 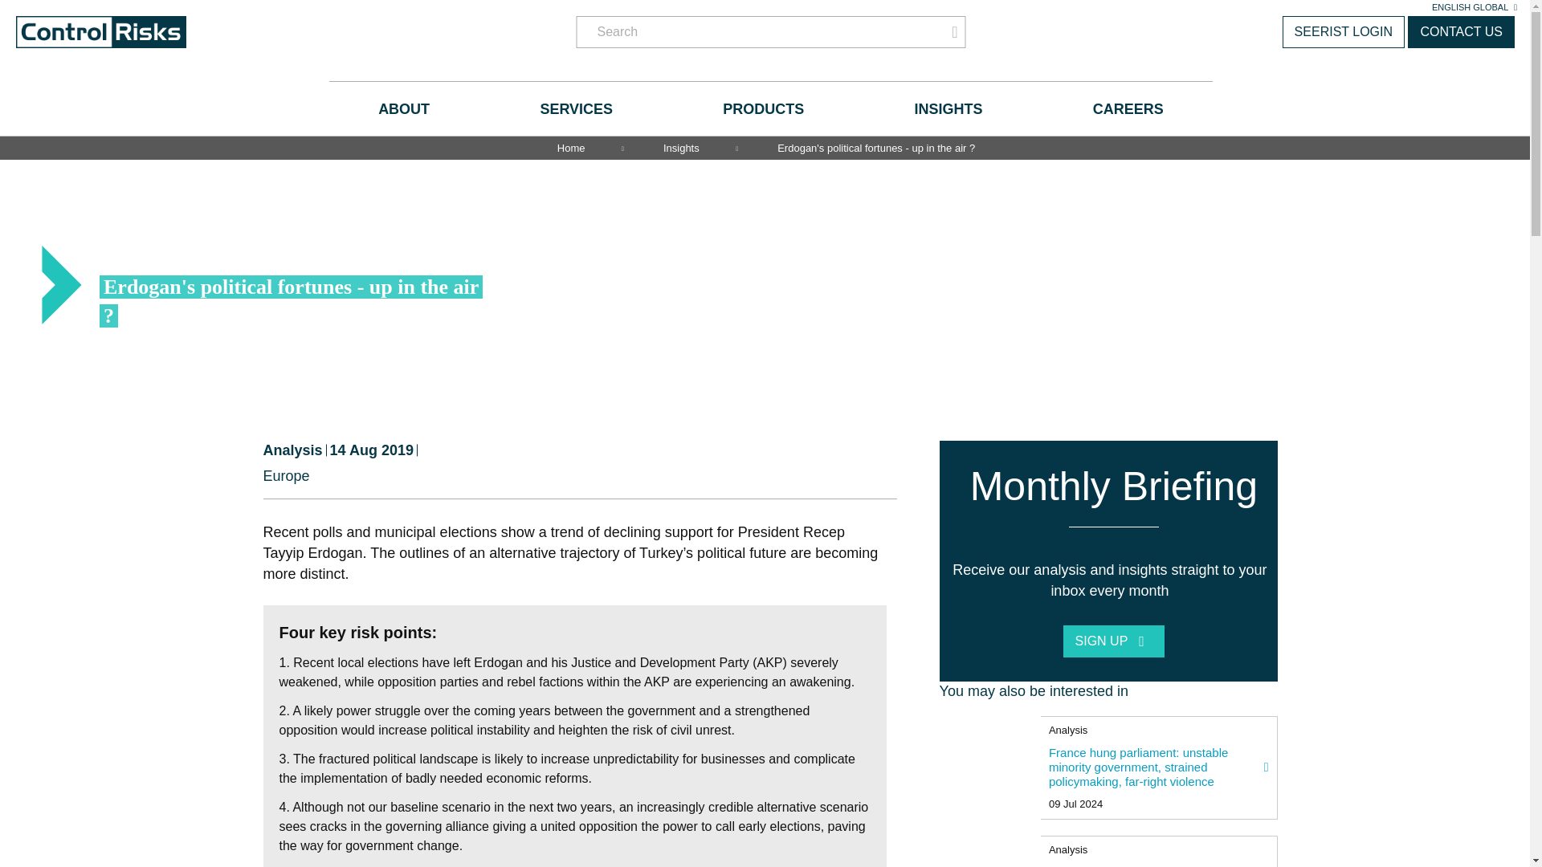 What do you see at coordinates (763, 108) in the screenshot?
I see `PRODUCTS` at bounding box center [763, 108].